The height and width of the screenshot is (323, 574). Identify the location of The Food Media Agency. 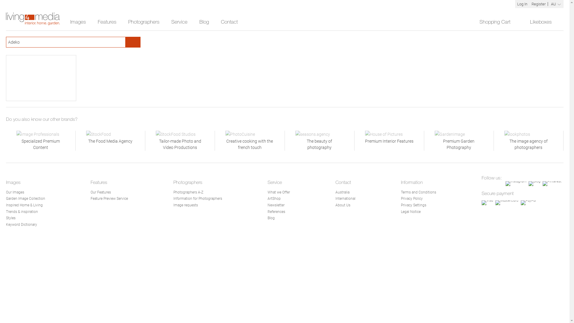
(110, 141).